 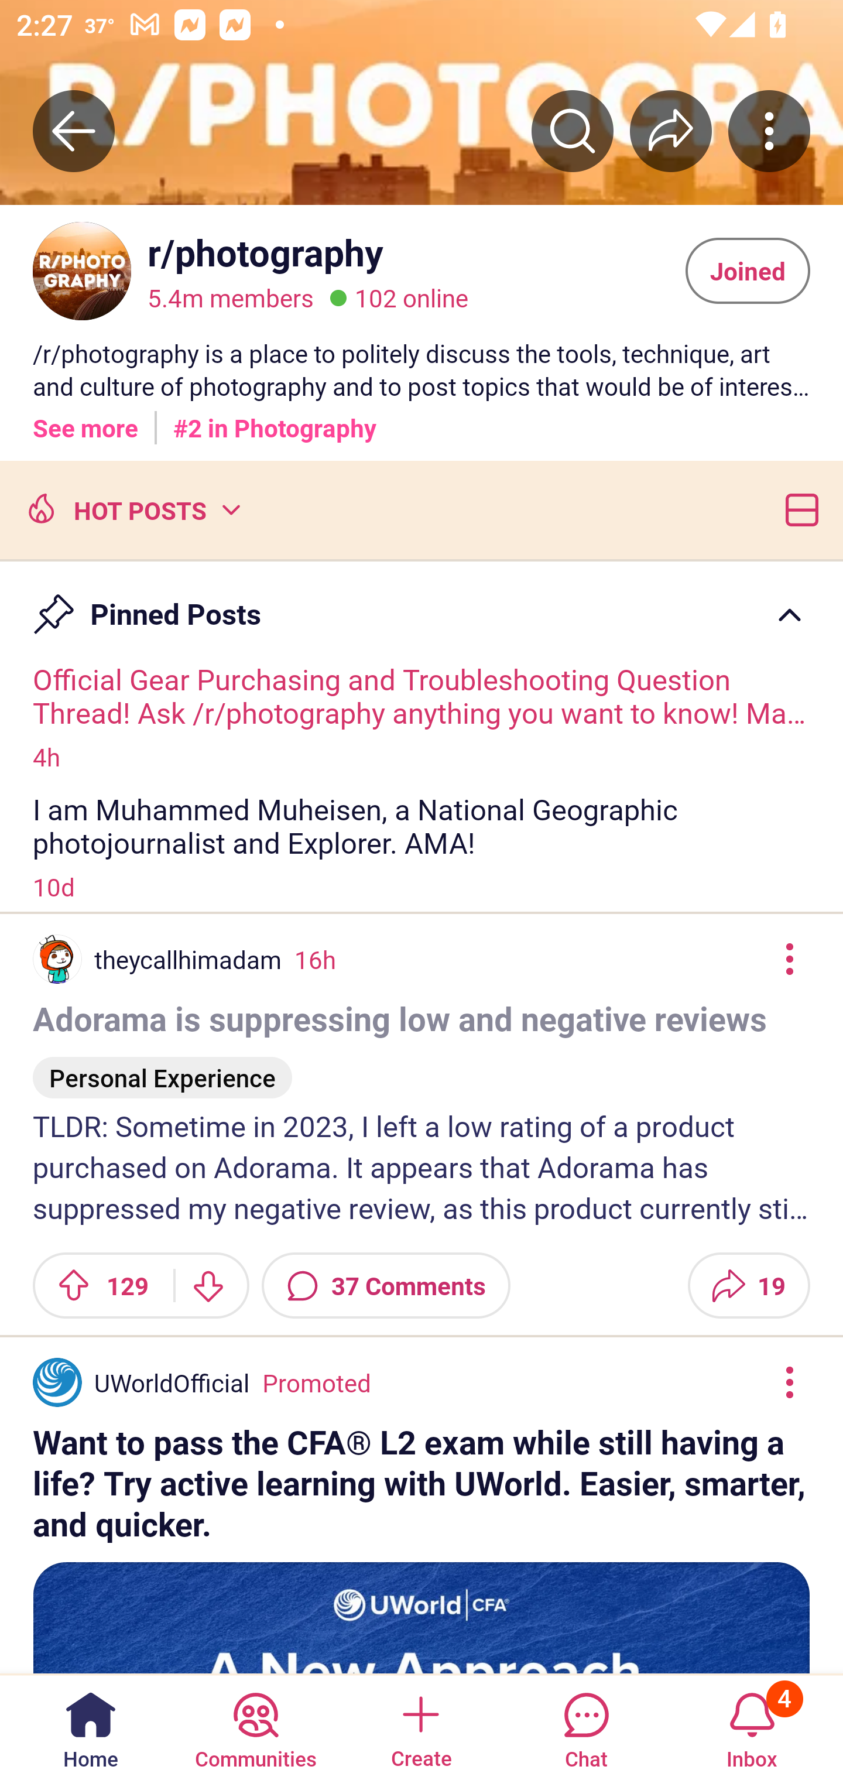 What do you see at coordinates (671, 131) in the screenshot?
I see `Share r/﻿photography` at bounding box center [671, 131].